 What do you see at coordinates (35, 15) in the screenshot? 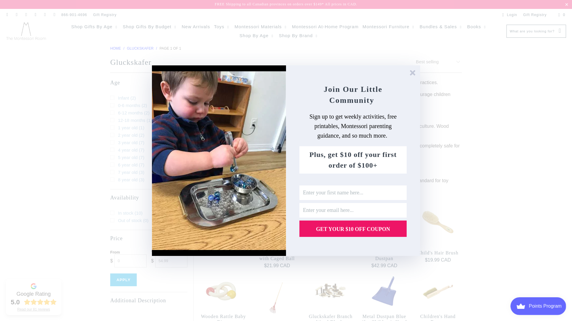
I see `The Montessori Room on Pinterest` at bounding box center [35, 15].